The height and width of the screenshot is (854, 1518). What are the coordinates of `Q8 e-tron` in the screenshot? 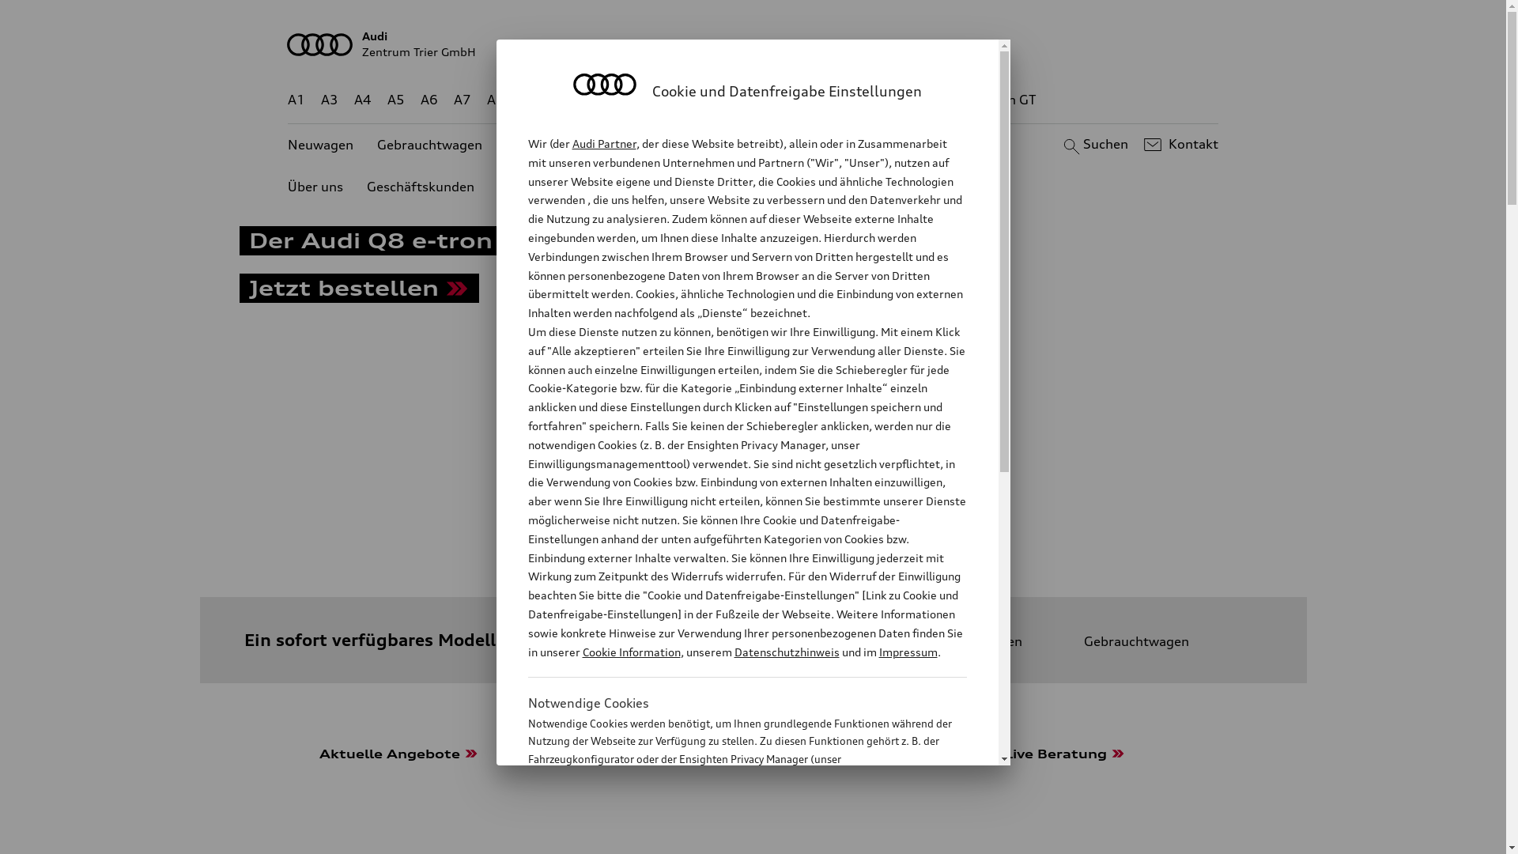 It's located at (795, 100).